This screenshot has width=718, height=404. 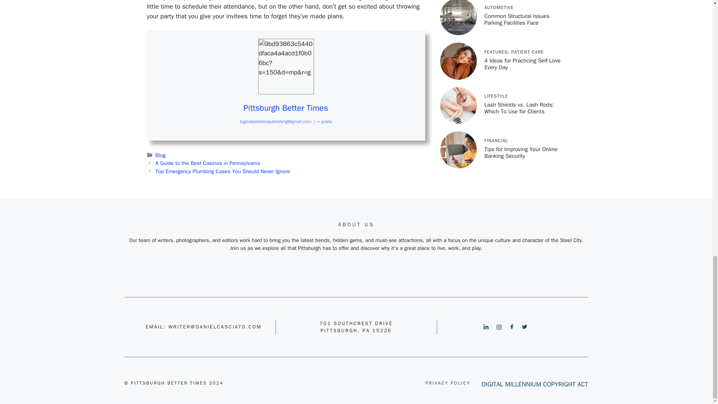 I want to click on Top Emergency Plumbing Cases You Should Never Ignore, so click(x=223, y=171).